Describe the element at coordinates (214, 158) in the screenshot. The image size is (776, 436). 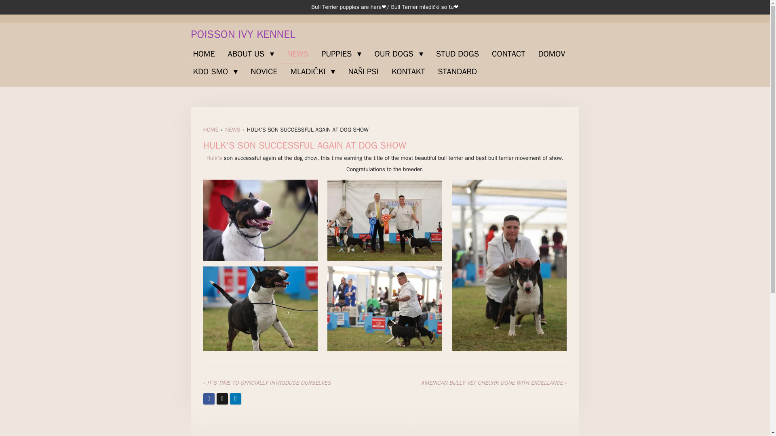
I see `Hulk's` at that location.